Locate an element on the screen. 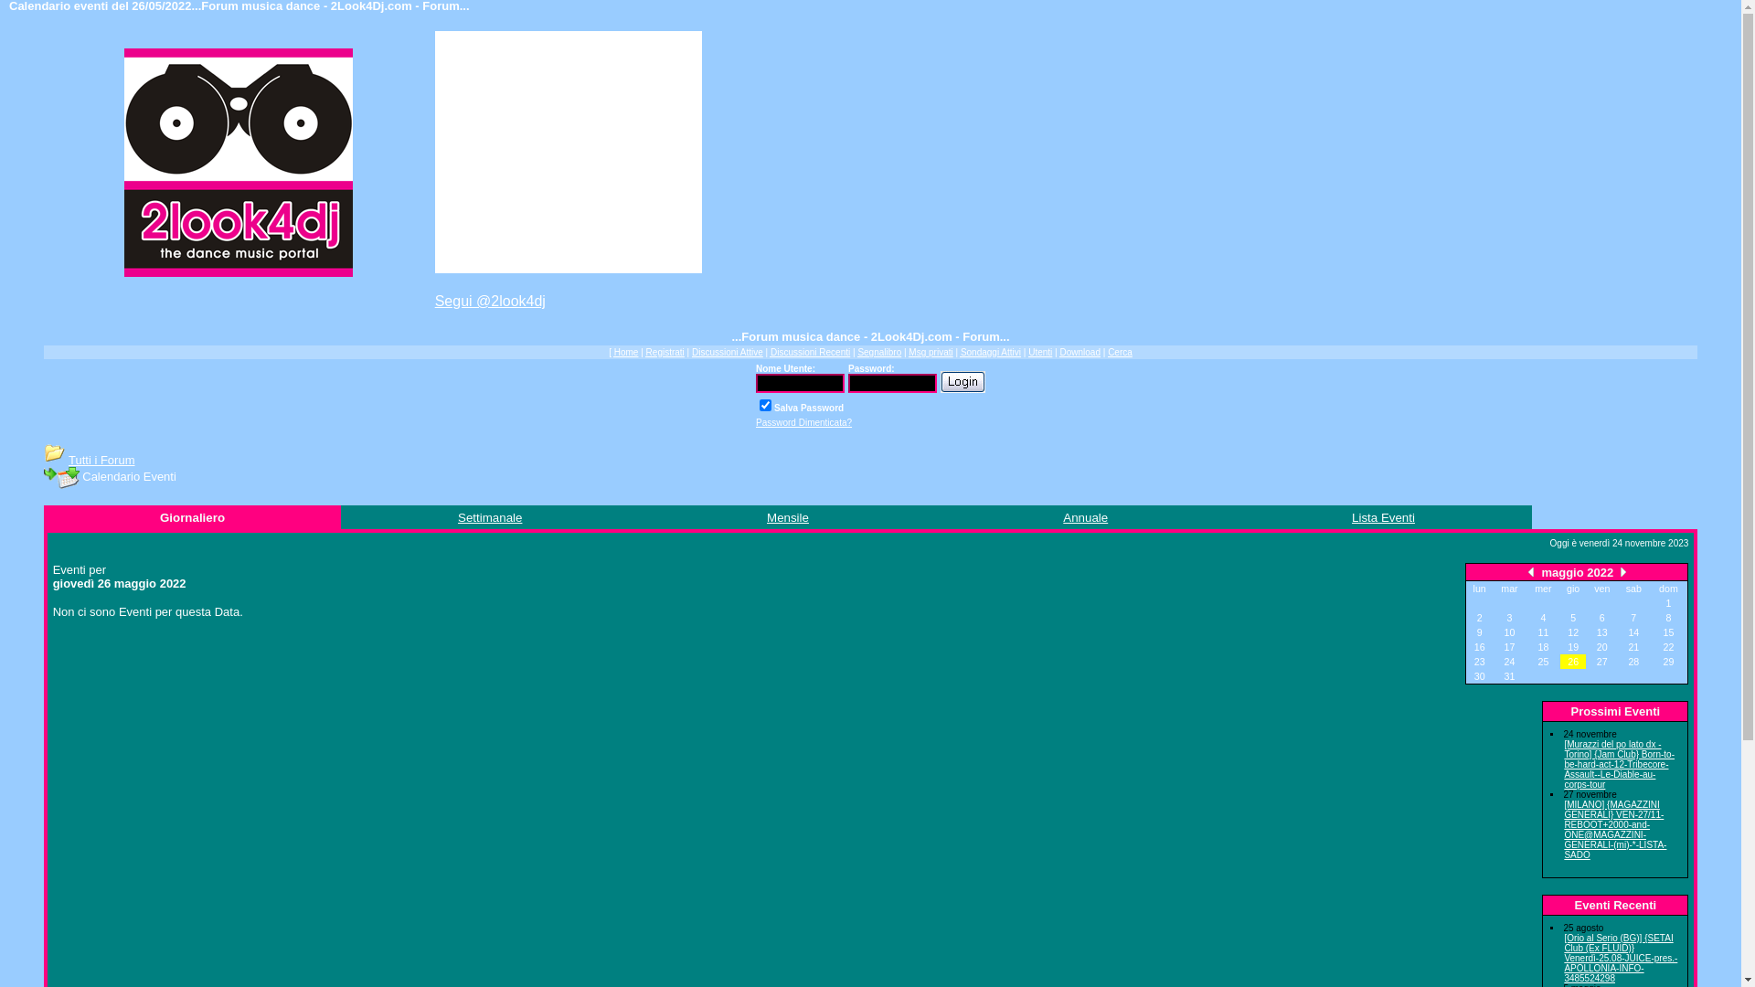 The width and height of the screenshot is (1755, 987). maggio 2022 is located at coordinates (1579, 572).